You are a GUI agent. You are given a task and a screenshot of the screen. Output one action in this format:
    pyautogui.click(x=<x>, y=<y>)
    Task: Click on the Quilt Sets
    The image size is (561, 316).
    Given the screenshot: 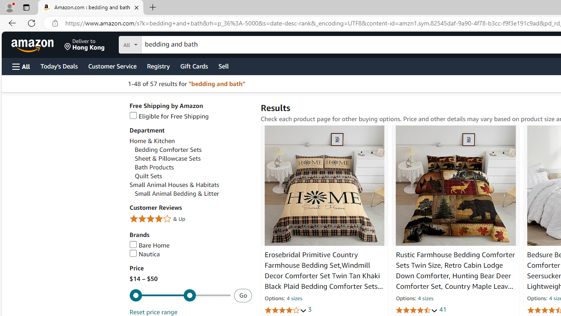 What is the action you would take?
    pyautogui.click(x=193, y=176)
    